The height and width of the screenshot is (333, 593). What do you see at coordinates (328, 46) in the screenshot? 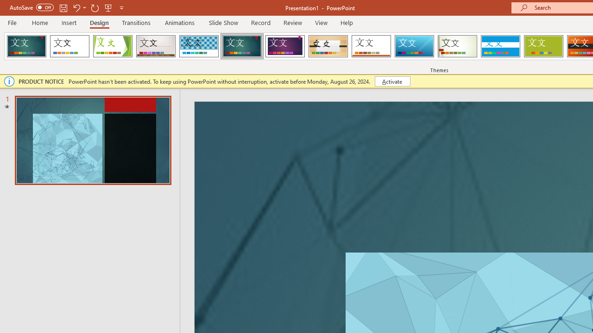
I see `Organic` at bounding box center [328, 46].